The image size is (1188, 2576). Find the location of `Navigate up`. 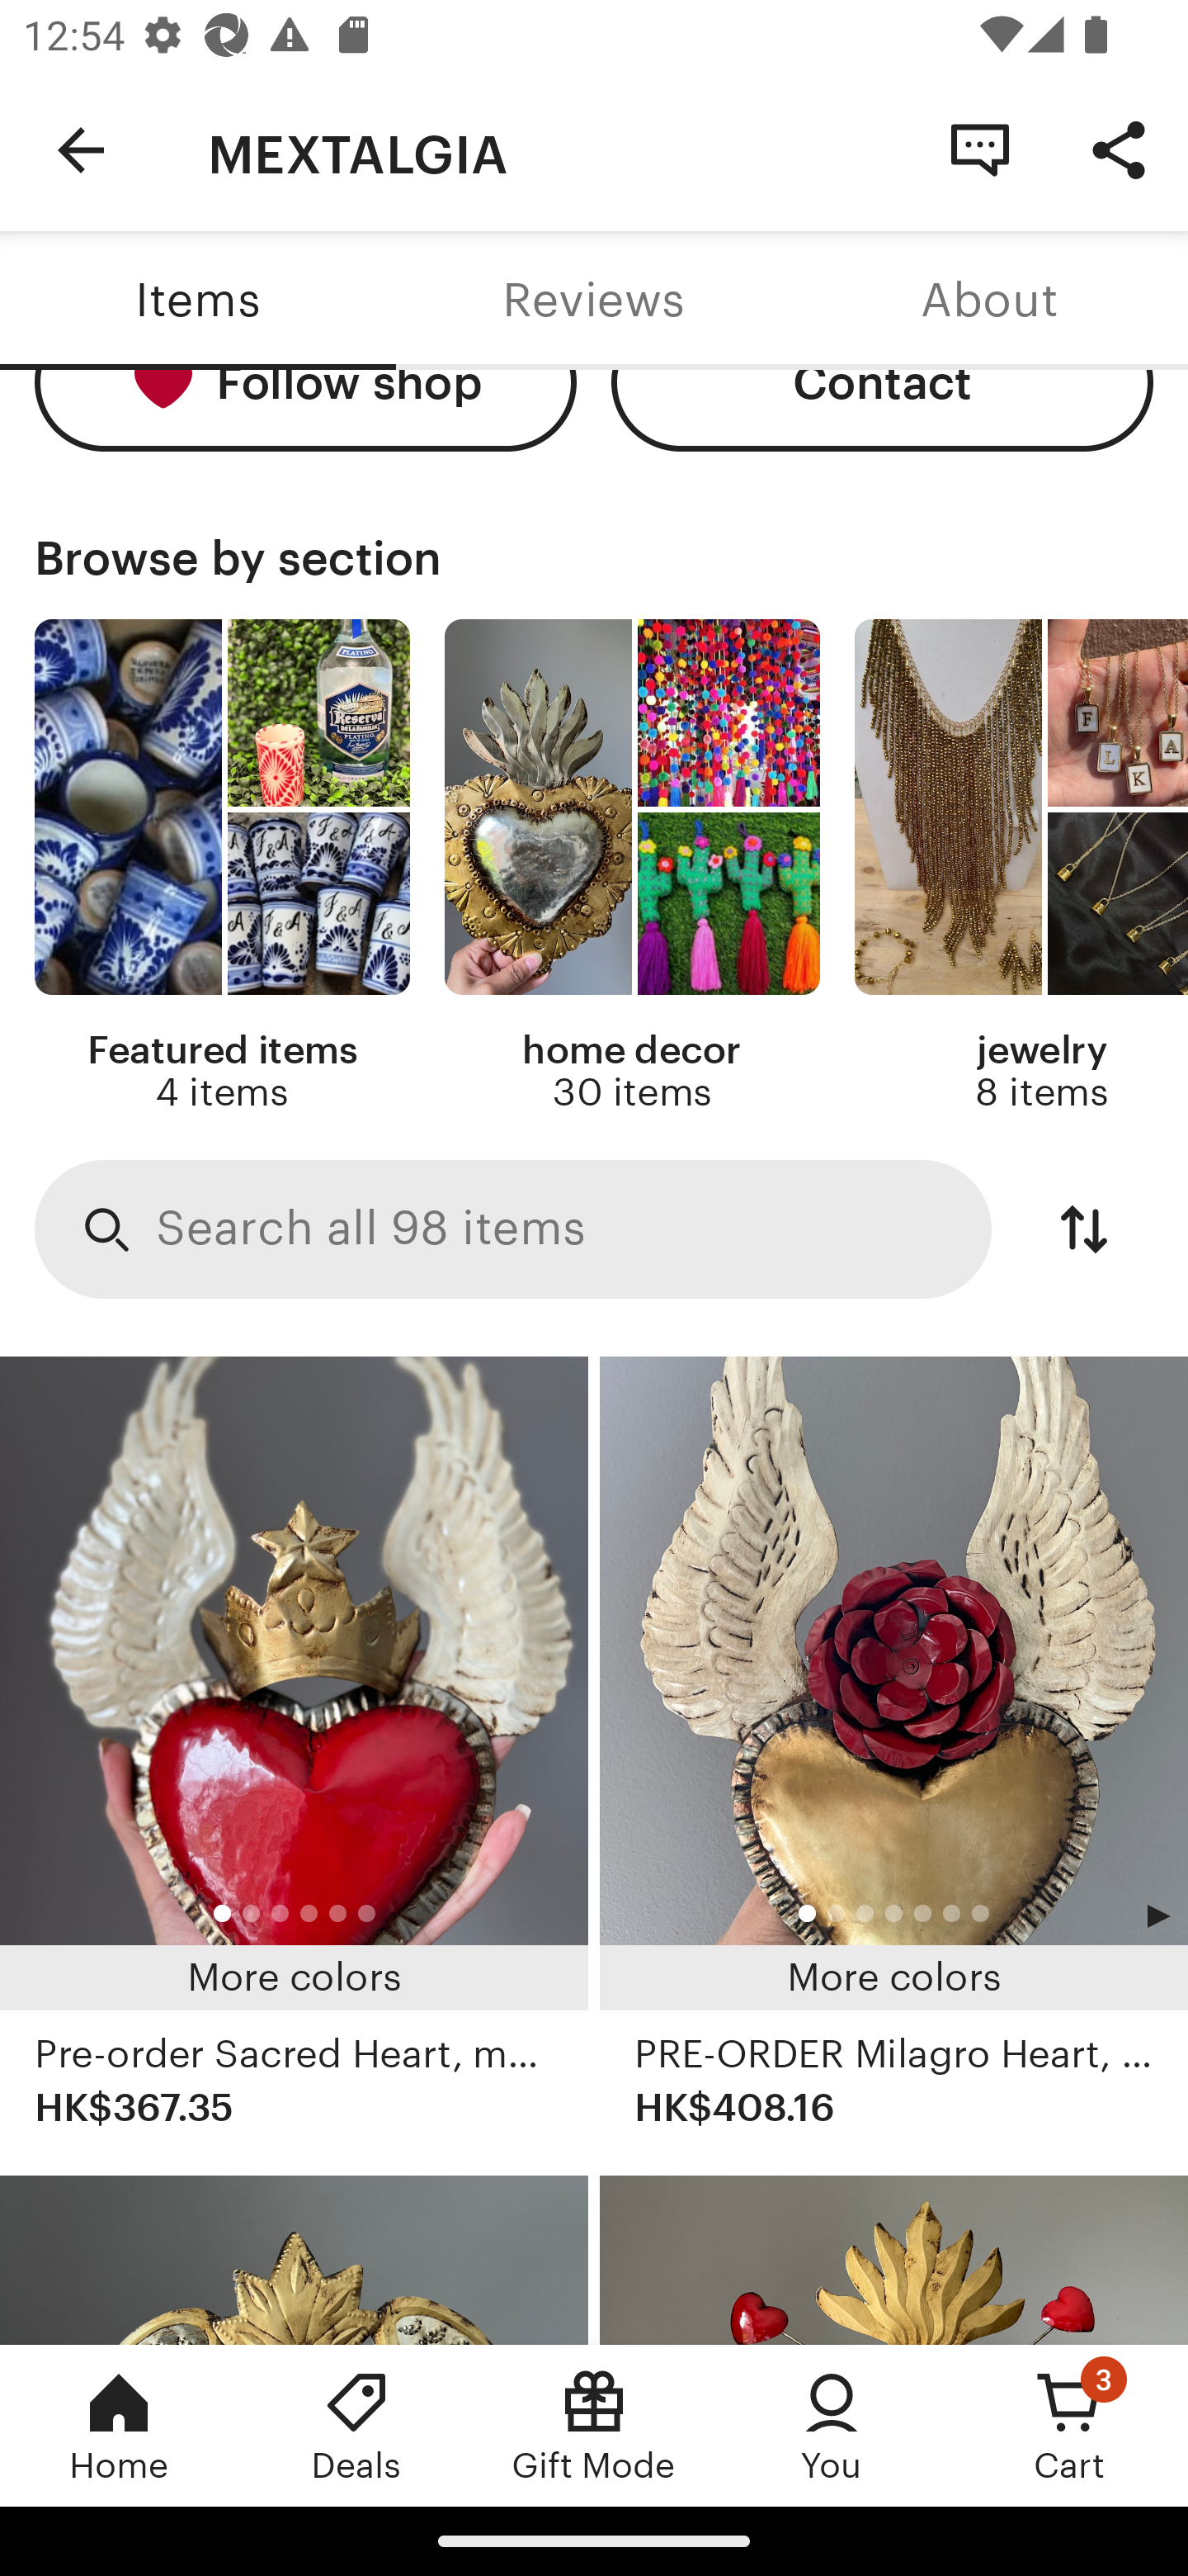

Navigate up is located at coordinates (81, 150).